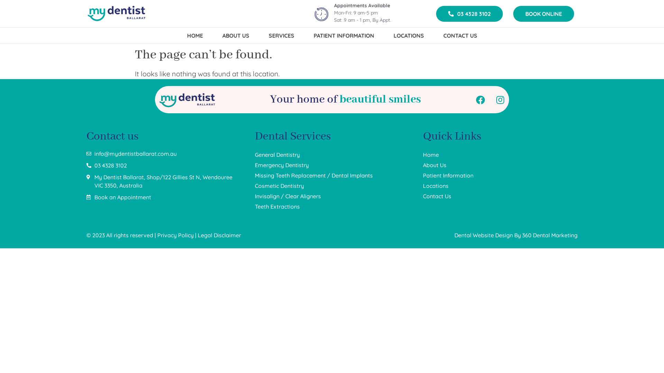  I want to click on Teeth Extractions, so click(332, 207).